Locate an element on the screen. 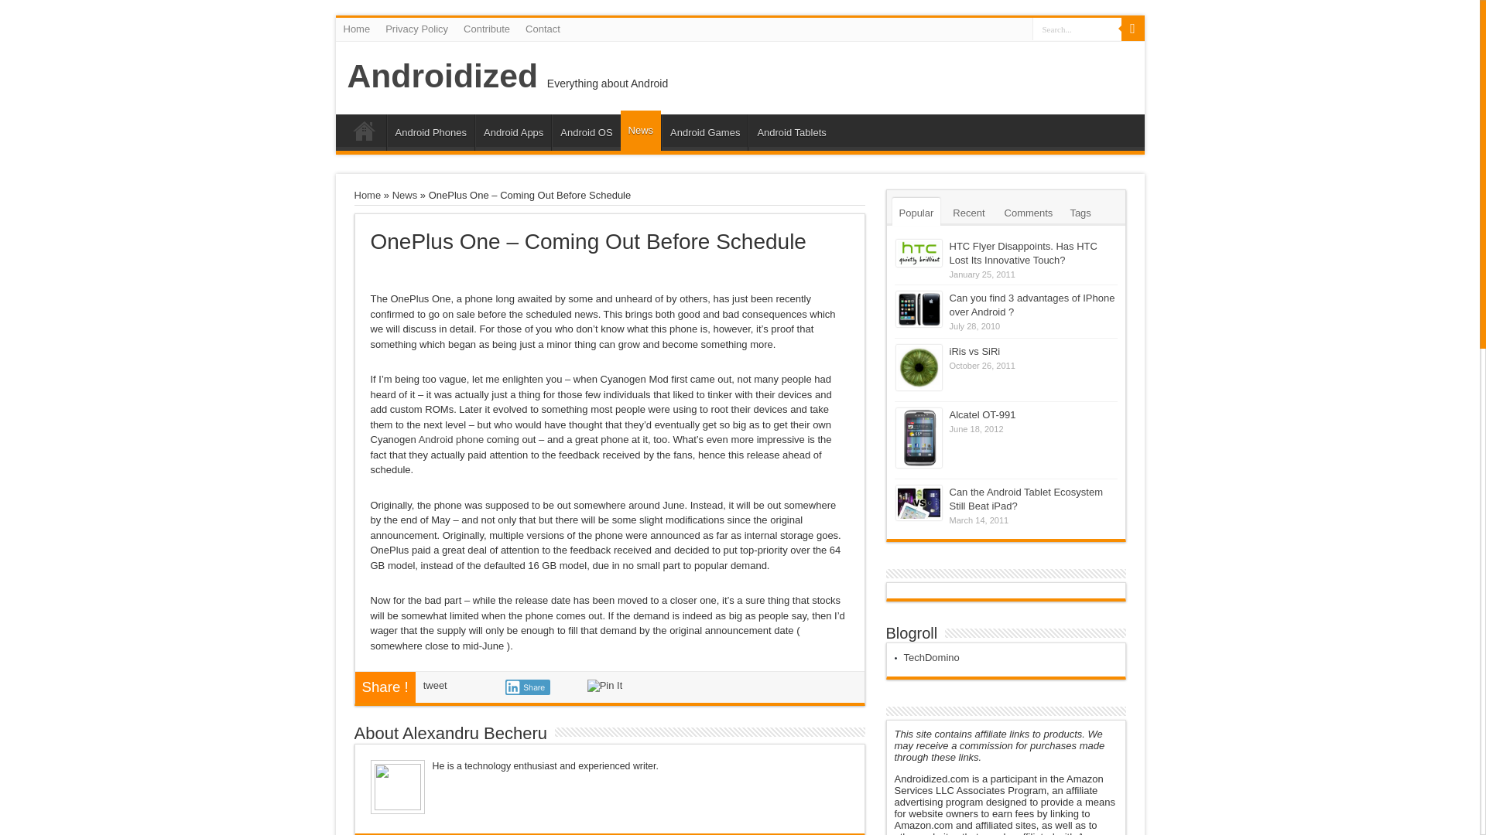 The width and height of the screenshot is (1486, 835). Android Apps is located at coordinates (513, 132).